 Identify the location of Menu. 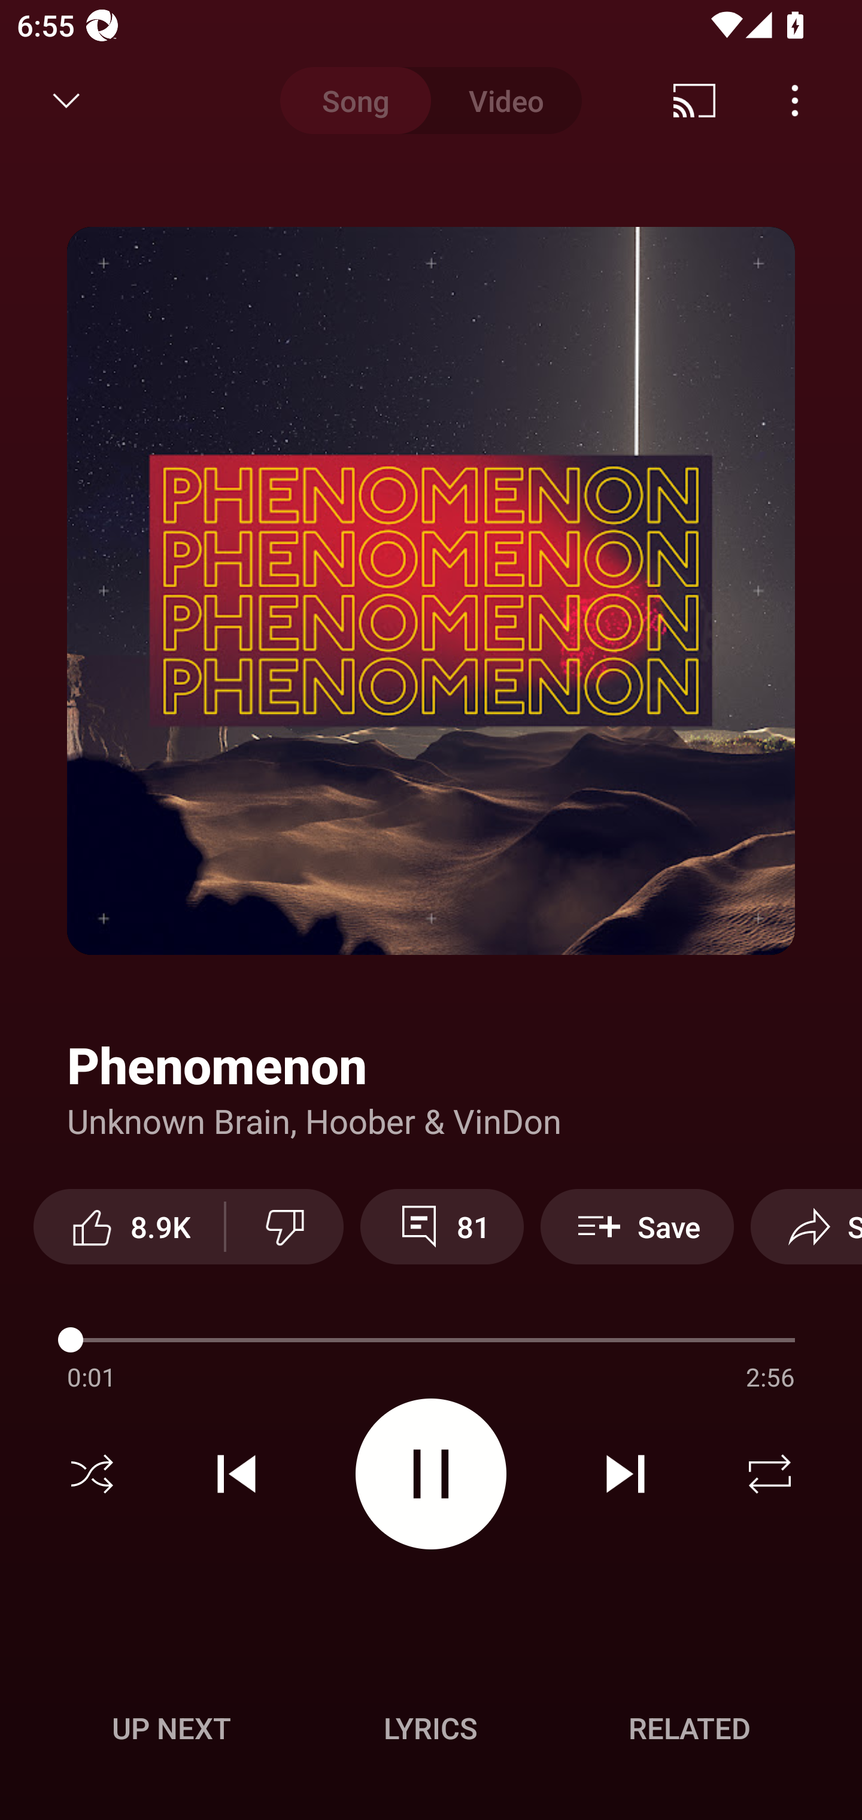
(795, 101).